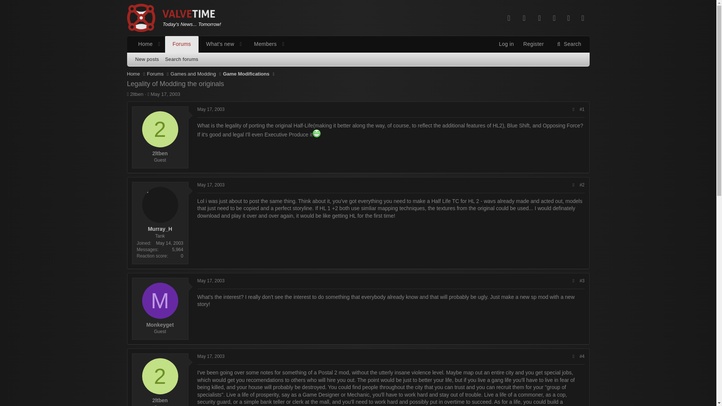 The width and height of the screenshot is (722, 406). I want to click on May 17, 2003 at 7:45 PM, so click(217, 44).